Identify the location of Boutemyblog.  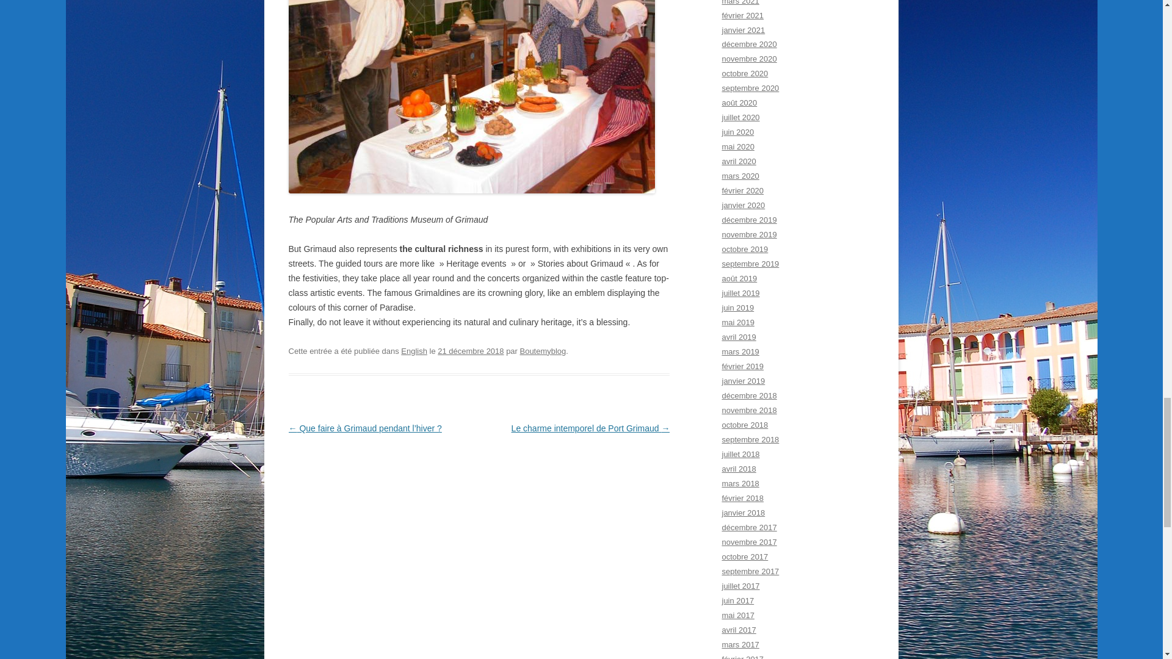
(543, 351).